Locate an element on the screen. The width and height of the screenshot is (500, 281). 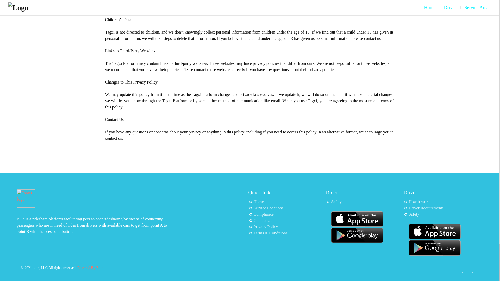
Powered By Blue is located at coordinates (90, 267).